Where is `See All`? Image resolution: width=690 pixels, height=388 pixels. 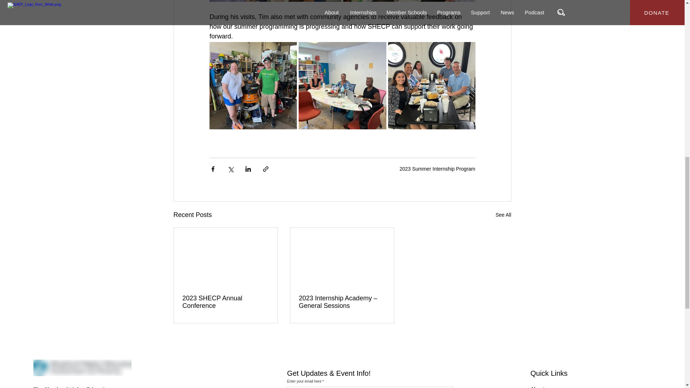
See All is located at coordinates (503, 215).